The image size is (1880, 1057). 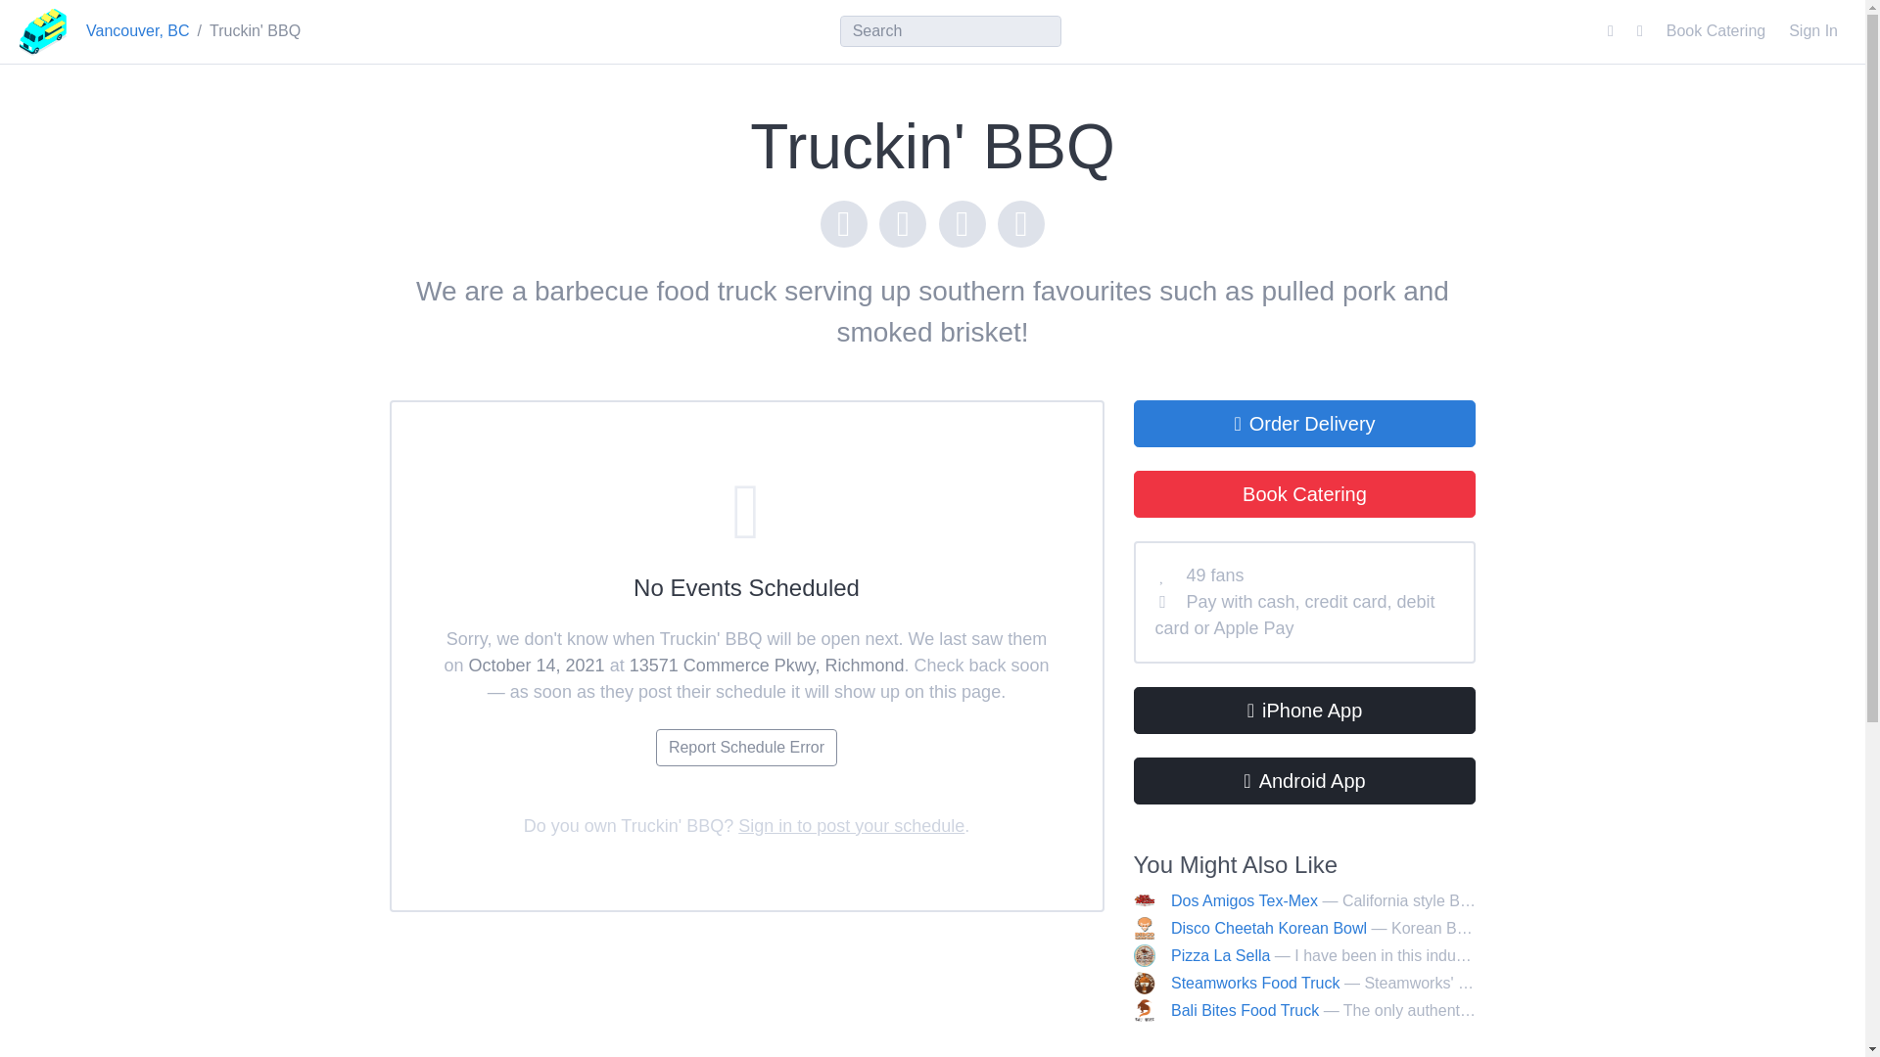 What do you see at coordinates (137, 31) in the screenshot?
I see `Vancouver, BC` at bounding box center [137, 31].